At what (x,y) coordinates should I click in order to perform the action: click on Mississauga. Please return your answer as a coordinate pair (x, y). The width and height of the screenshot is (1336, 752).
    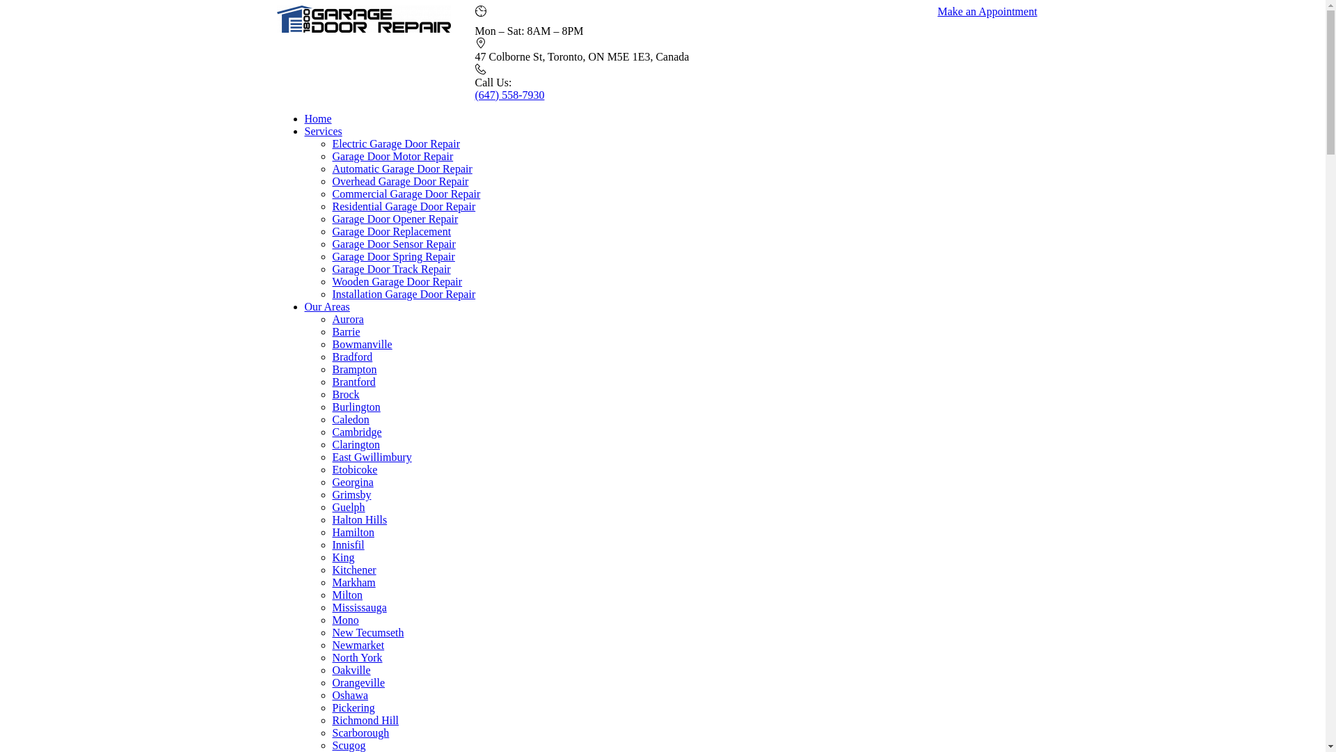
    Looking at the image, I should click on (360, 607).